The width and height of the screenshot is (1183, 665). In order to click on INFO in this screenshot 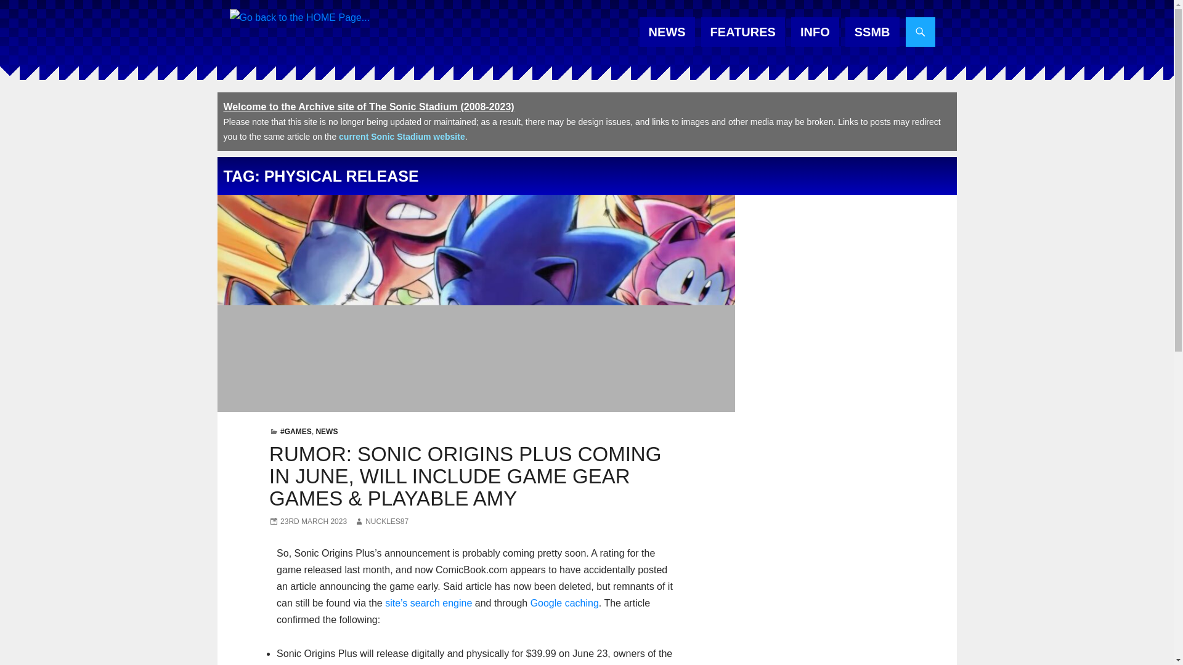, I will do `click(815, 32)`.